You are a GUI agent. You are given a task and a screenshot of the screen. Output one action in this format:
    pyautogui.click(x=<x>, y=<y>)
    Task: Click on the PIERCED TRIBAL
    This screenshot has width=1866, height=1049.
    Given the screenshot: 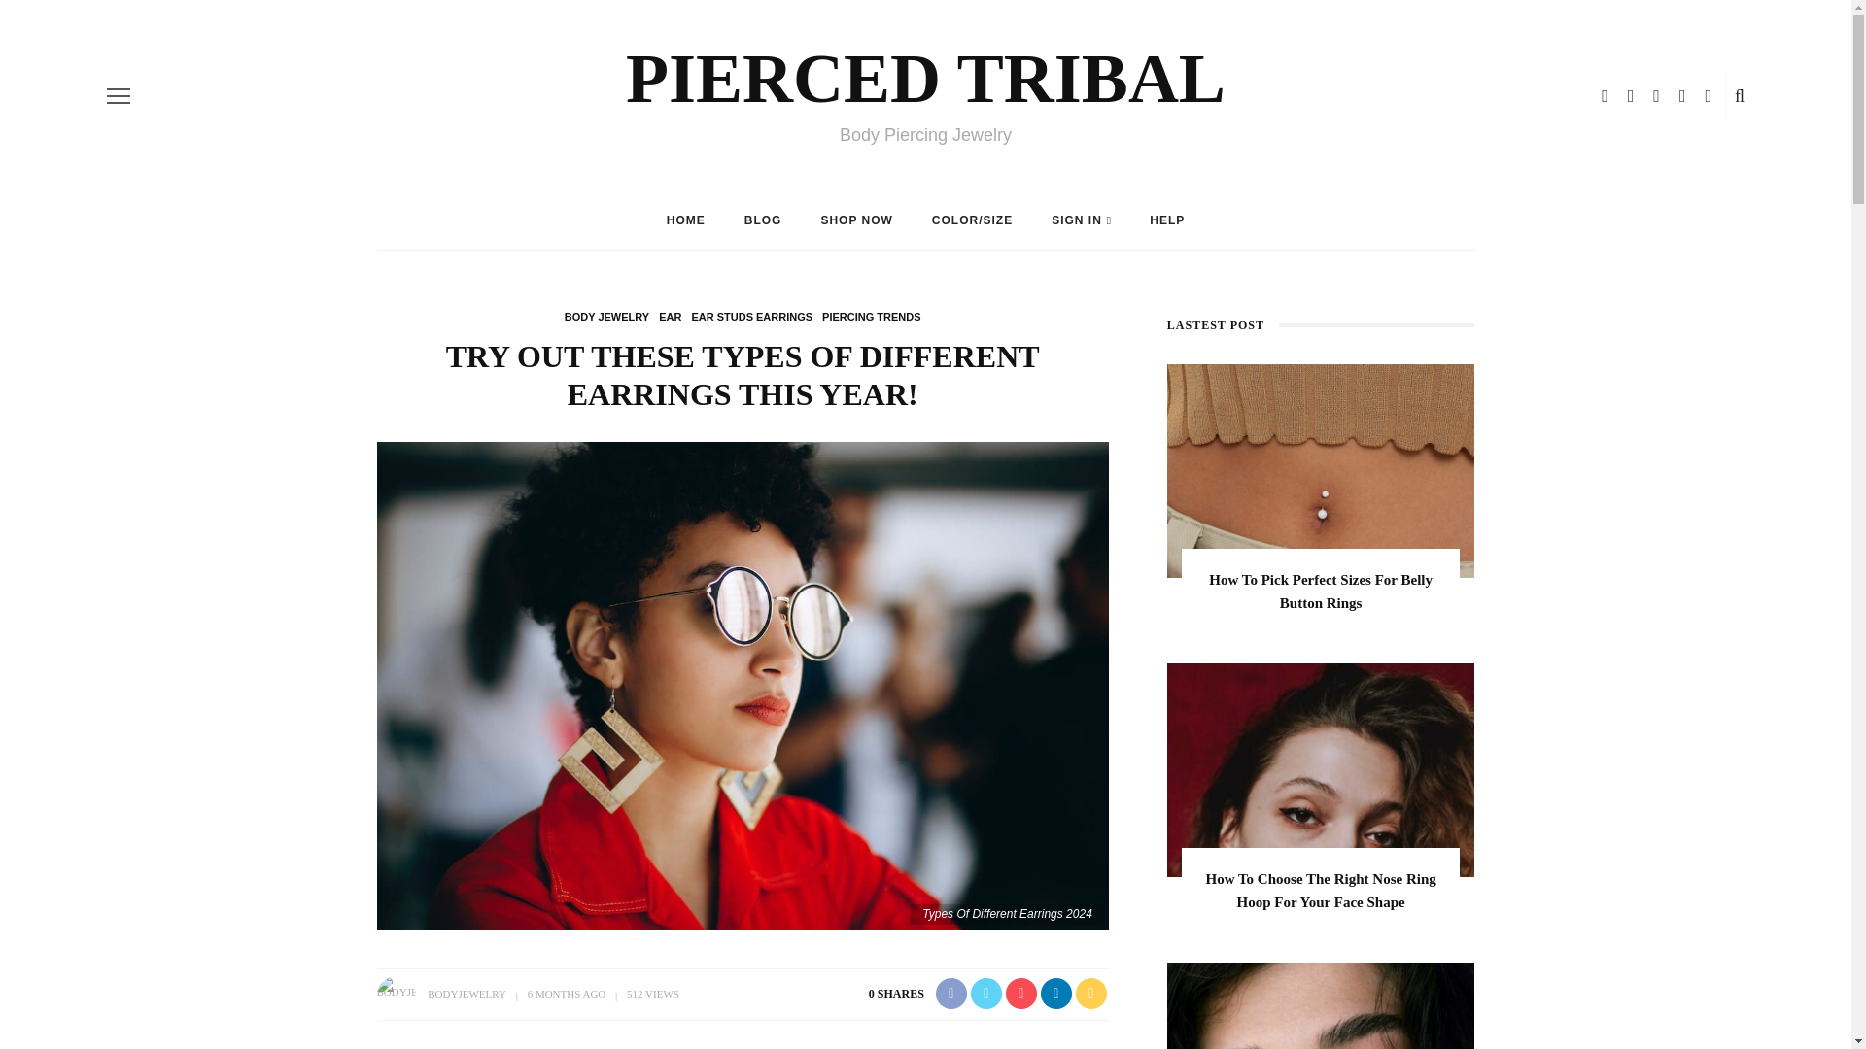 What is the action you would take?
    pyautogui.click(x=925, y=78)
    